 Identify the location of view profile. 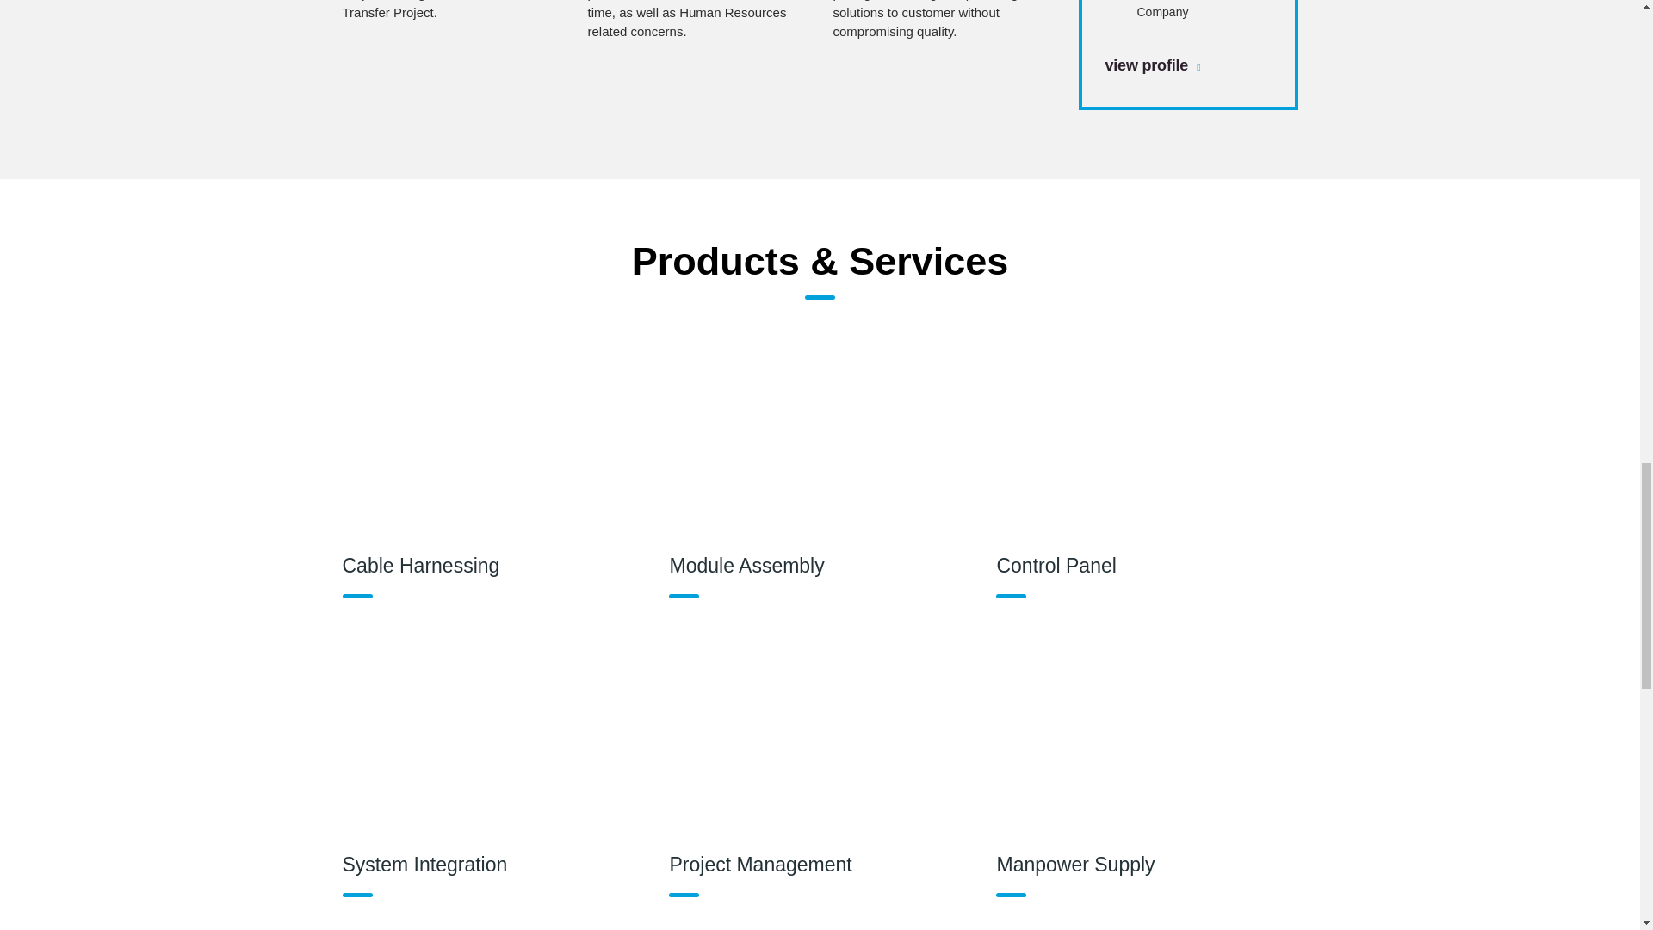
(1154, 64).